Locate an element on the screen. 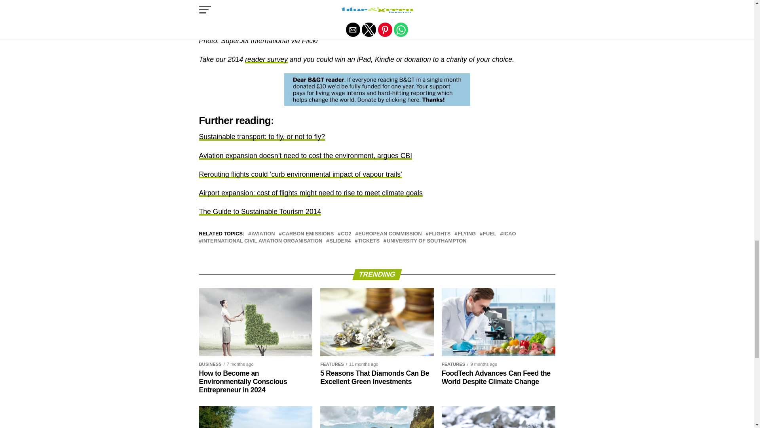 This screenshot has width=760, height=428. CO2 is located at coordinates (346, 234).